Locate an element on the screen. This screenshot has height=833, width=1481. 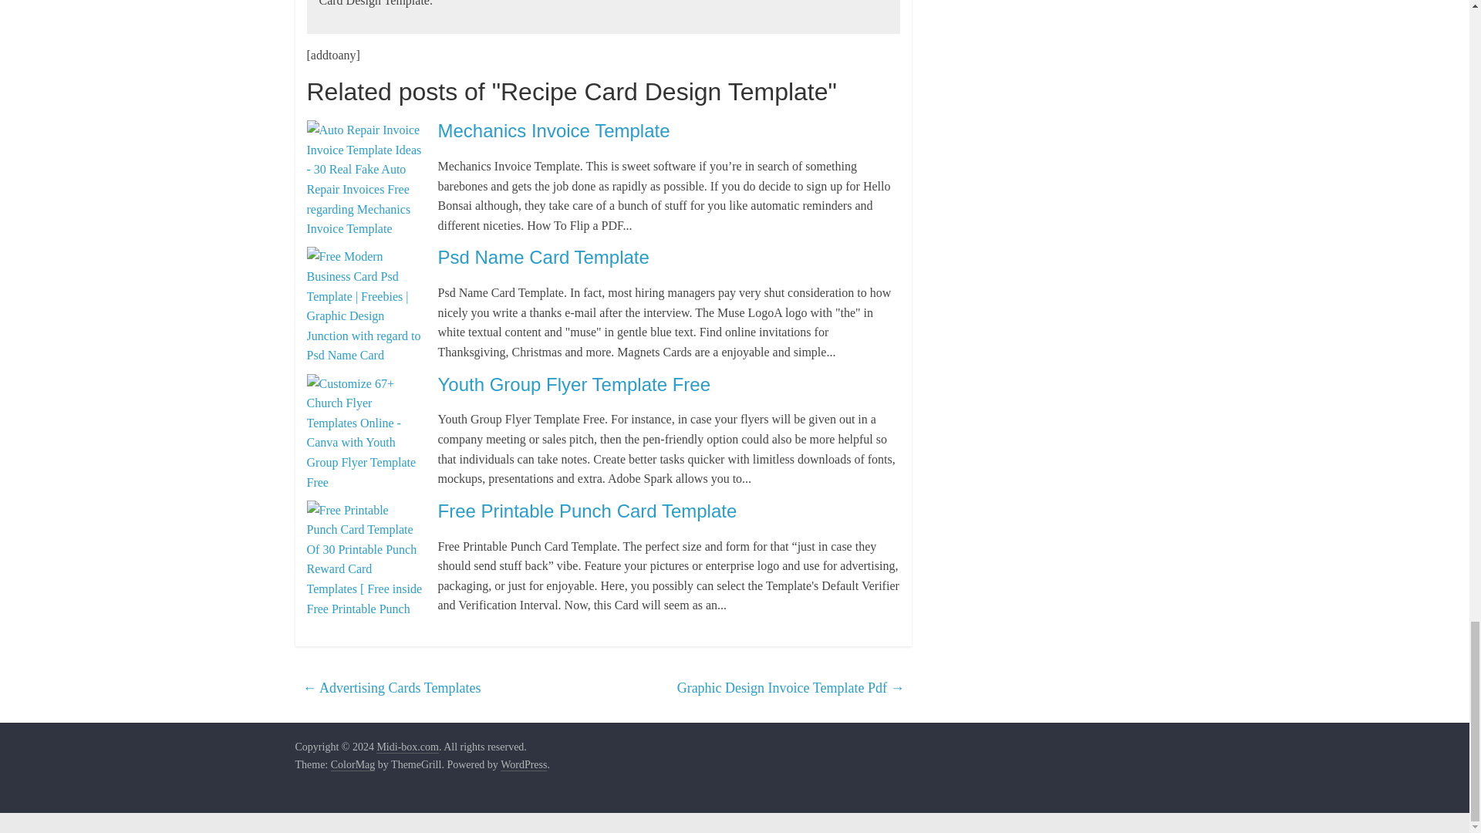
Free Printable Punch Card Template is located at coordinates (588, 511).